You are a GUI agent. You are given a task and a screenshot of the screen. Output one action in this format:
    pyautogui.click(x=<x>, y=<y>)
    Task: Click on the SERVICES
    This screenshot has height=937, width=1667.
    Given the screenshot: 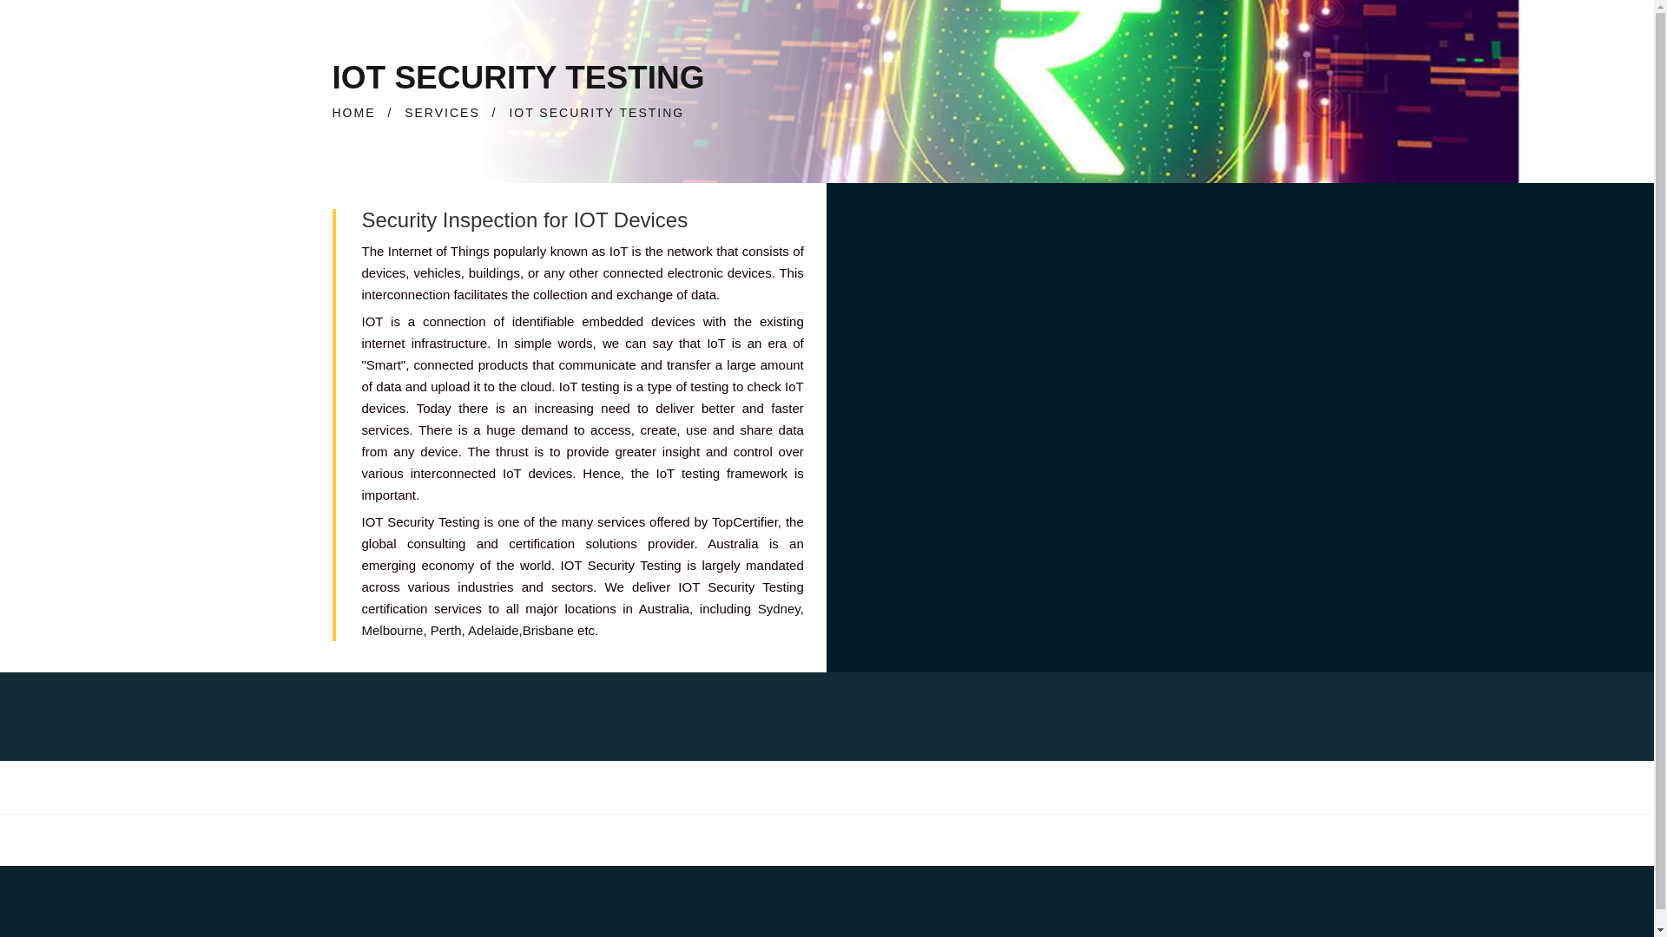 What is the action you would take?
    pyautogui.click(x=442, y=113)
    